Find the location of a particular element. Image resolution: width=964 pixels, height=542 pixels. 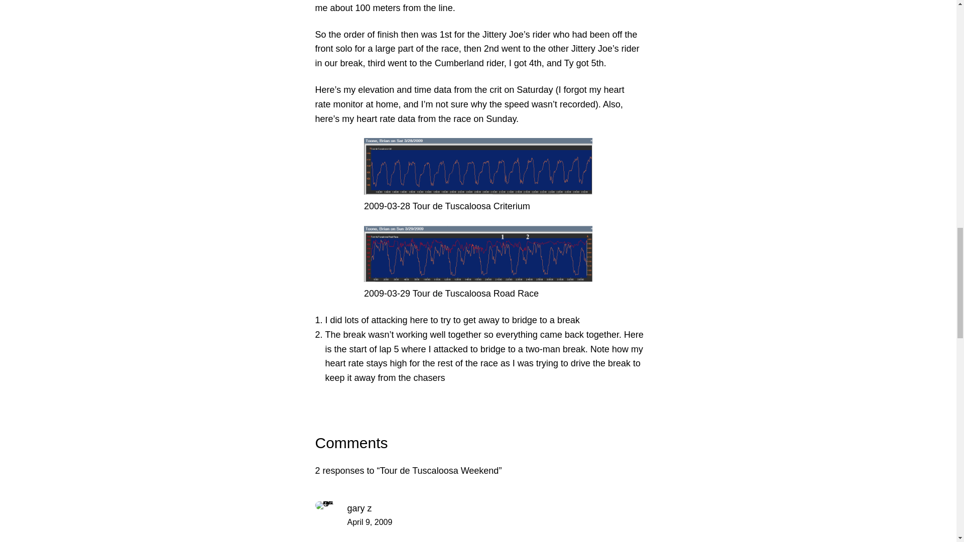

April 9, 2009 is located at coordinates (370, 522).